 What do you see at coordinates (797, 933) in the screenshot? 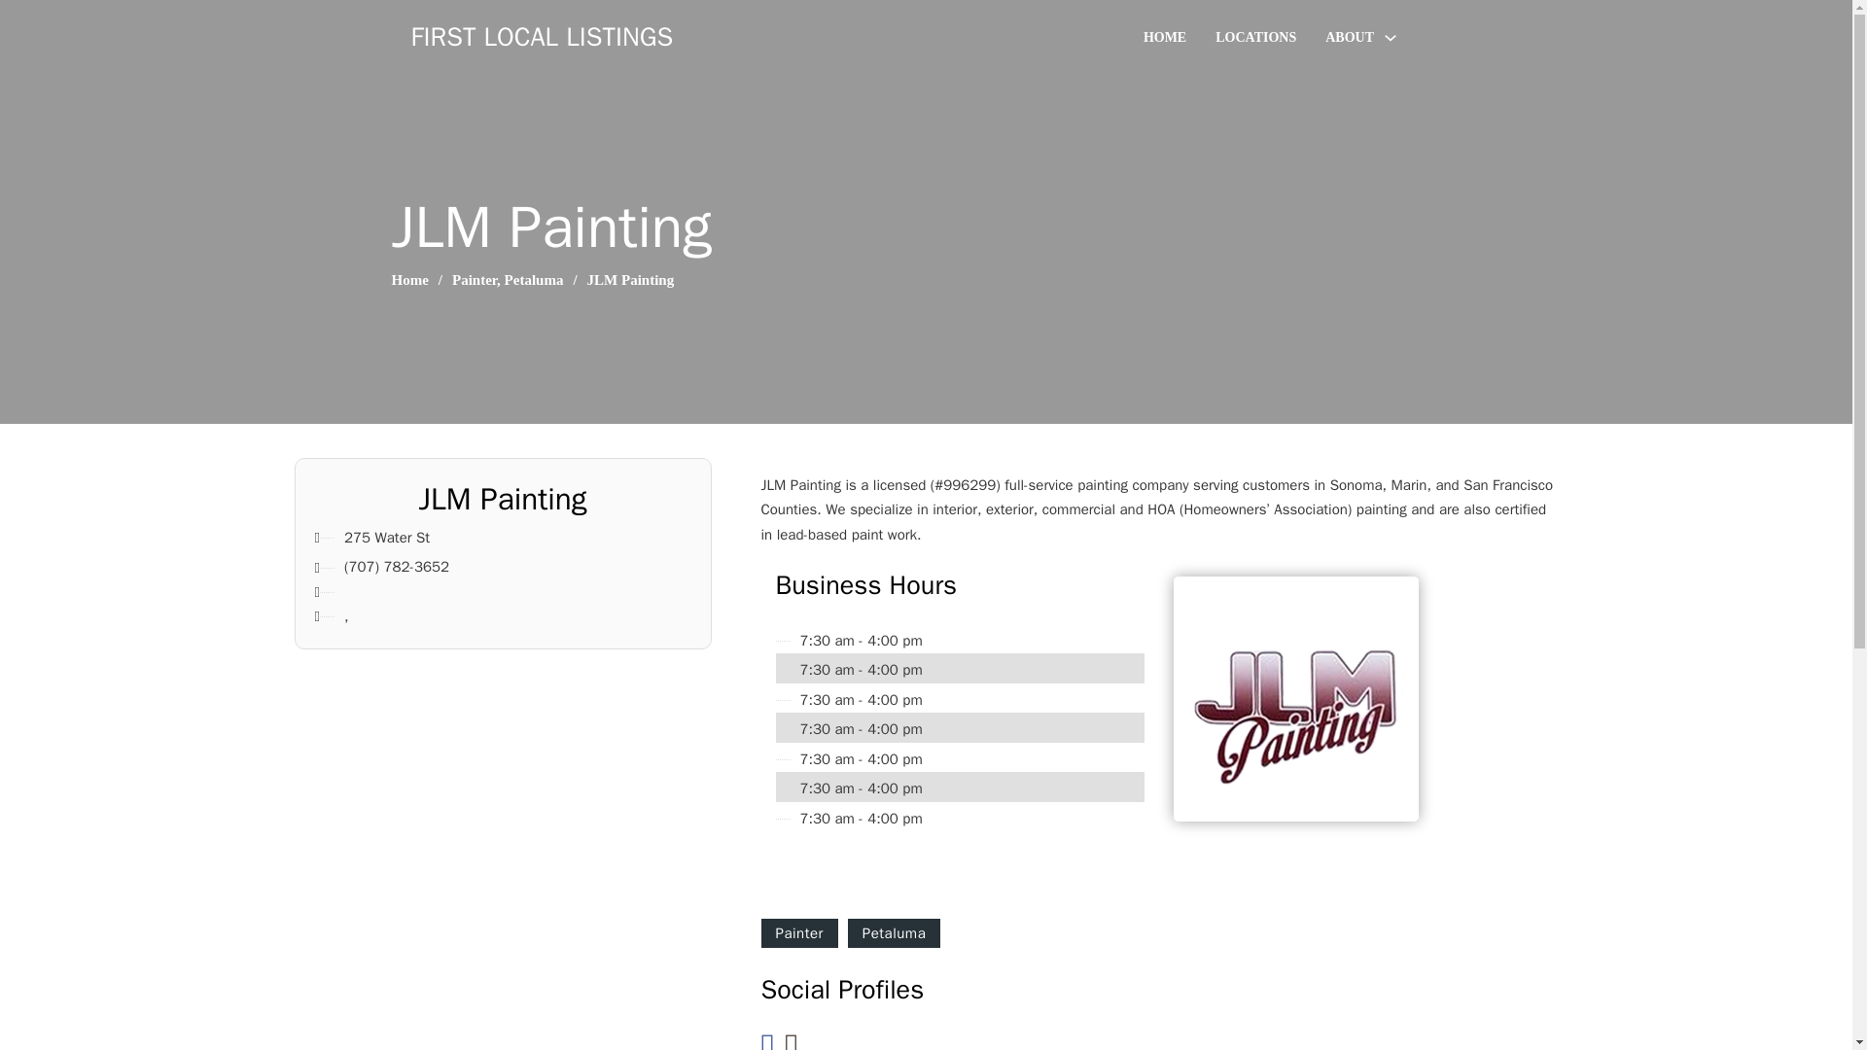
I see `Painter` at bounding box center [797, 933].